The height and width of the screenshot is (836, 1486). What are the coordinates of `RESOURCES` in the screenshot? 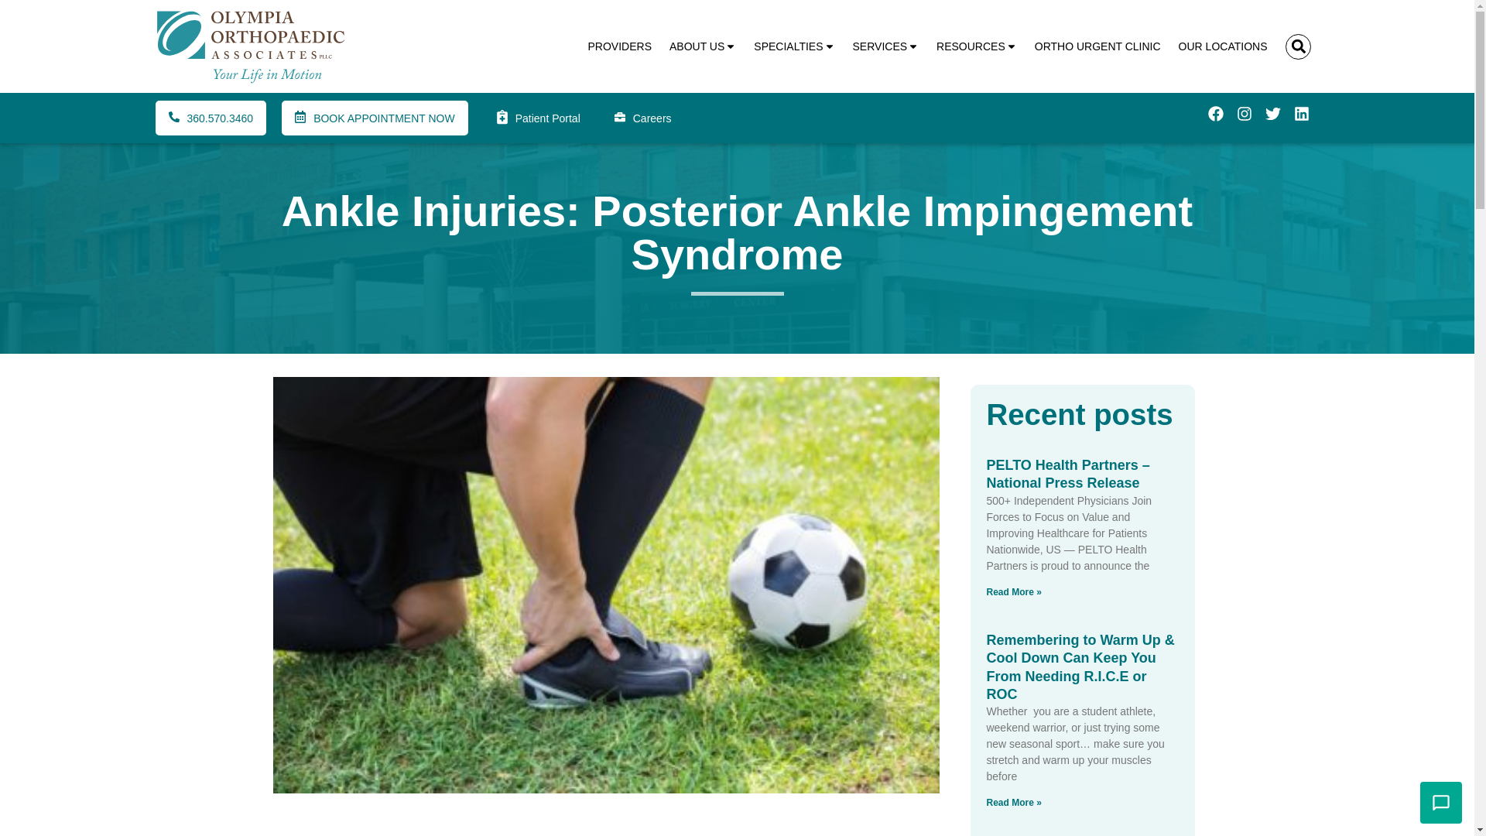 It's located at (976, 46).